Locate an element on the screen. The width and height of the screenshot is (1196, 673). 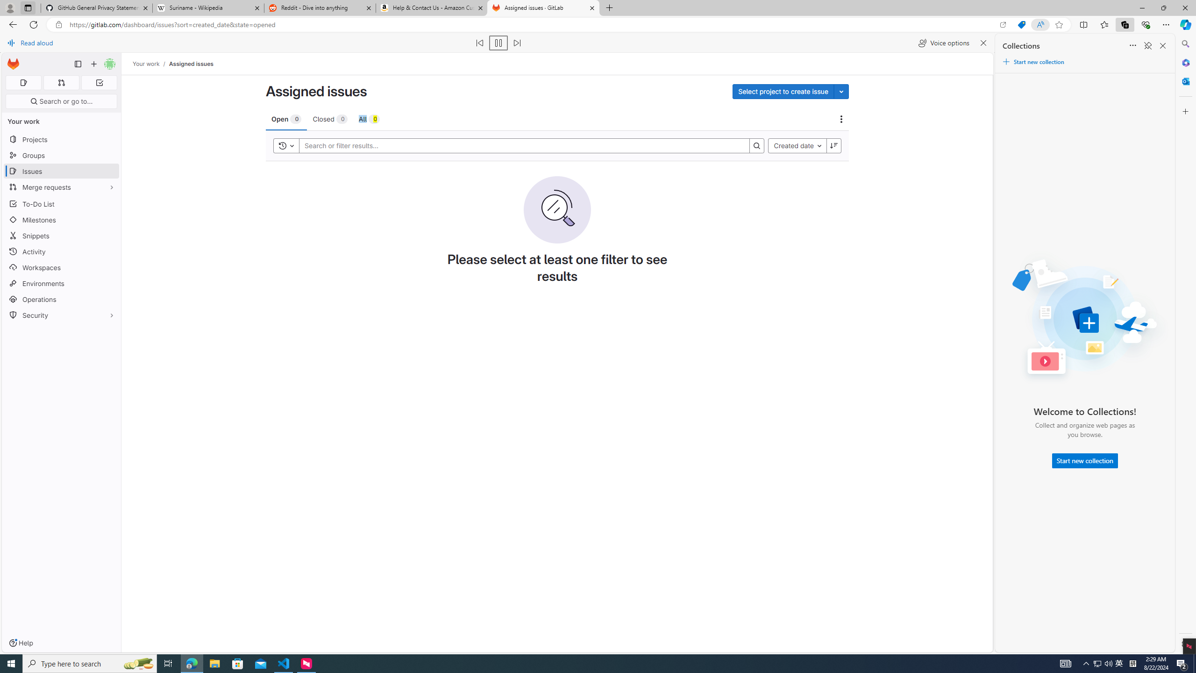
To-Do List is located at coordinates (62, 204).